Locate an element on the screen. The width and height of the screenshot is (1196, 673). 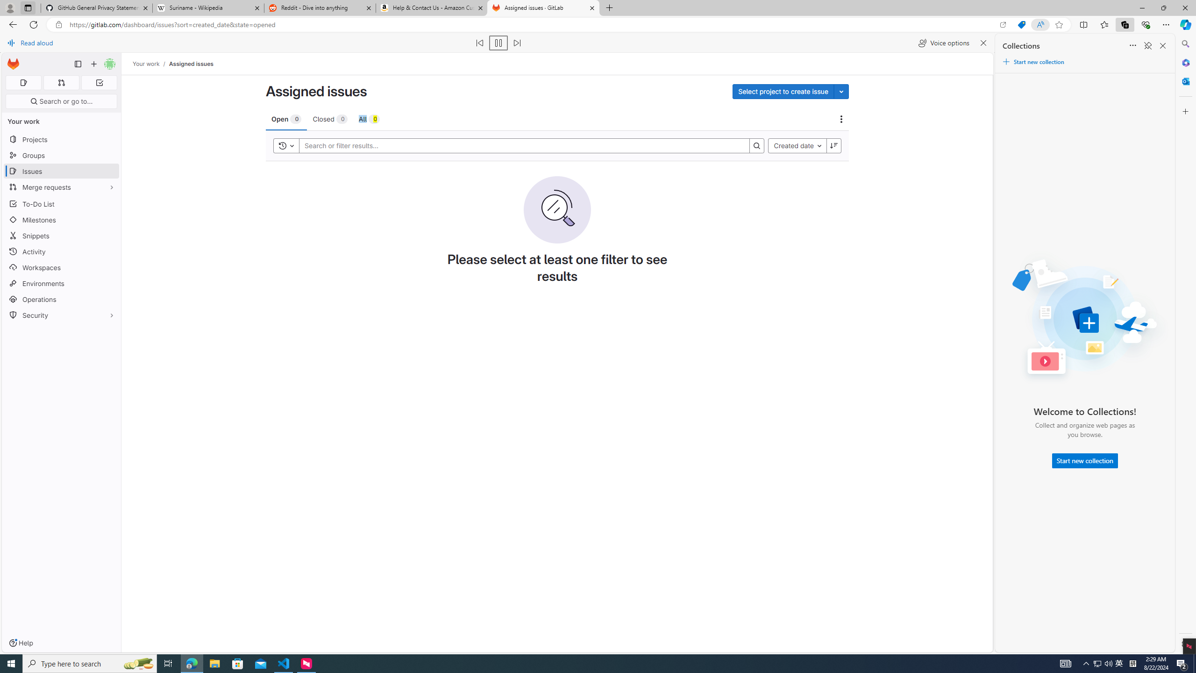
To-Do List is located at coordinates (62, 204).